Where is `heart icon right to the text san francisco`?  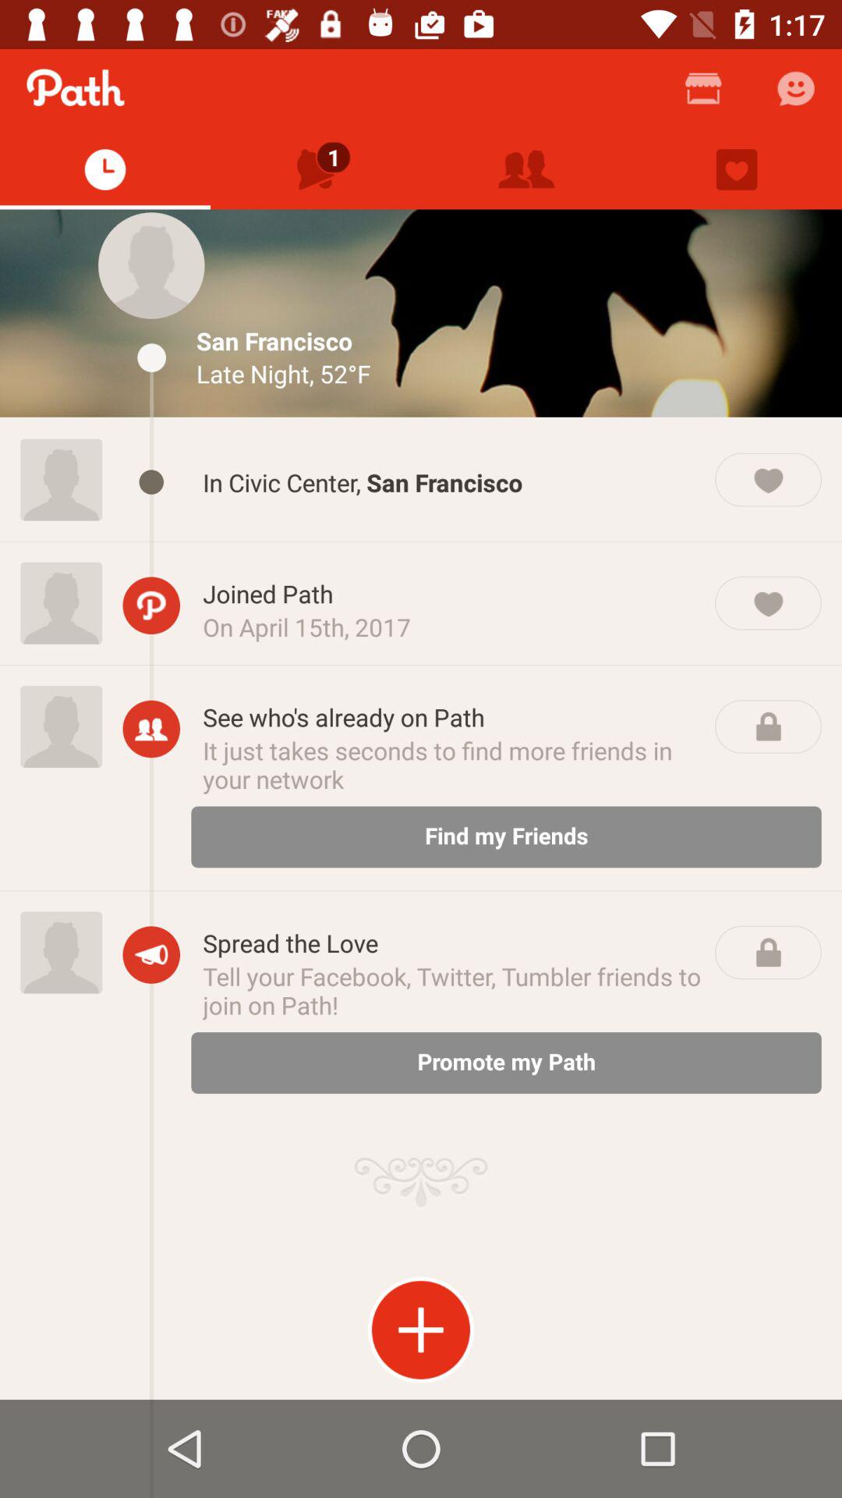
heart icon right to the text san francisco is located at coordinates (768, 479).